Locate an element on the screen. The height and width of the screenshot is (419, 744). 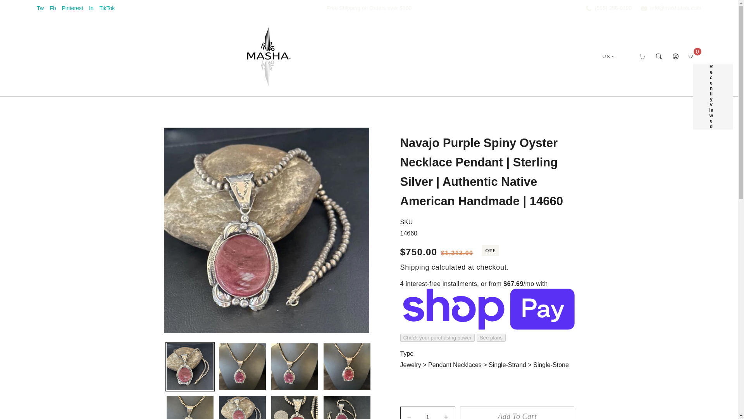
TikTok is located at coordinates (107, 8).